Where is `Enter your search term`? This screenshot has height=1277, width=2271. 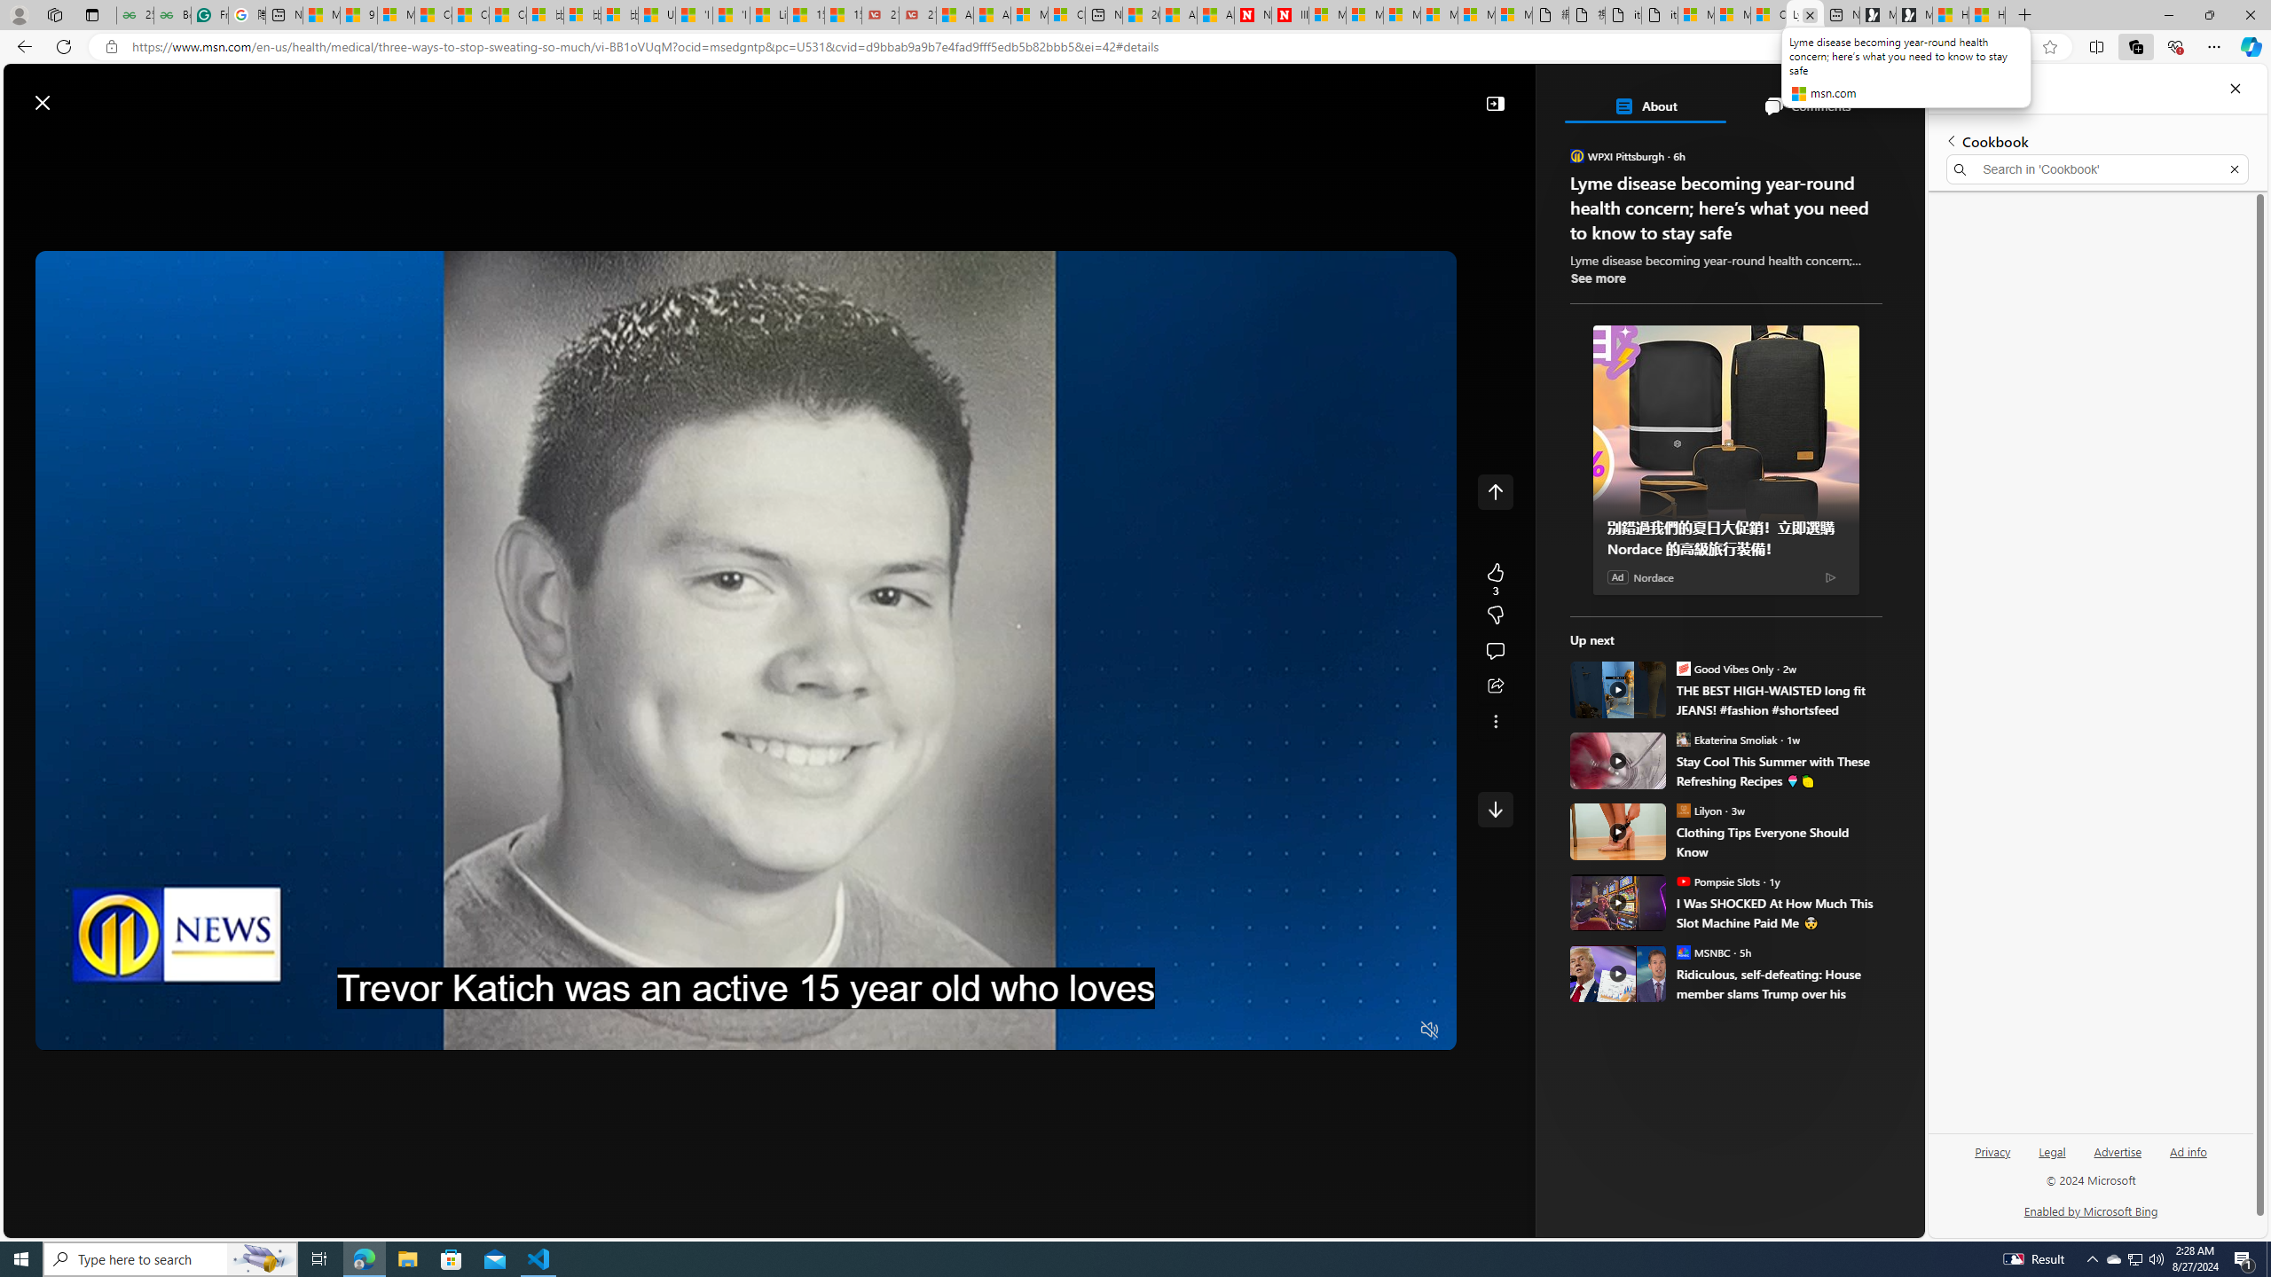 Enter your search term is located at coordinates (967, 94).